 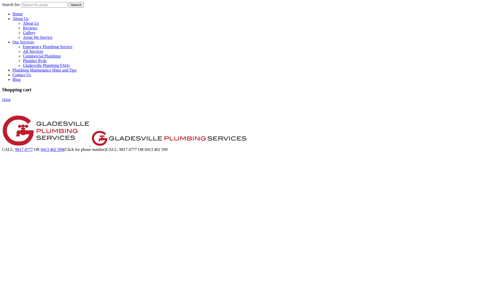 What do you see at coordinates (31, 23) in the screenshot?
I see `About Us` at bounding box center [31, 23].